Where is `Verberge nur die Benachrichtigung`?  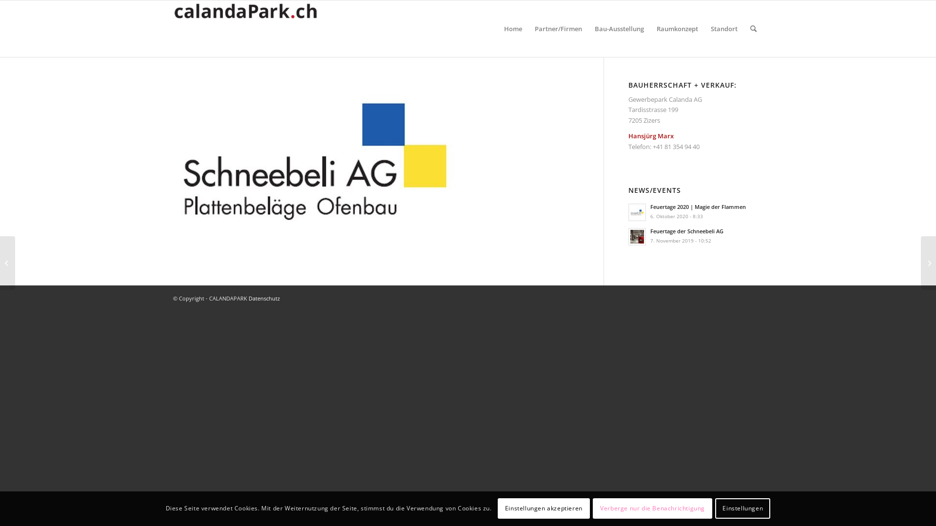 Verberge nur die Benachrichtigung is located at coordinates (652, 508).